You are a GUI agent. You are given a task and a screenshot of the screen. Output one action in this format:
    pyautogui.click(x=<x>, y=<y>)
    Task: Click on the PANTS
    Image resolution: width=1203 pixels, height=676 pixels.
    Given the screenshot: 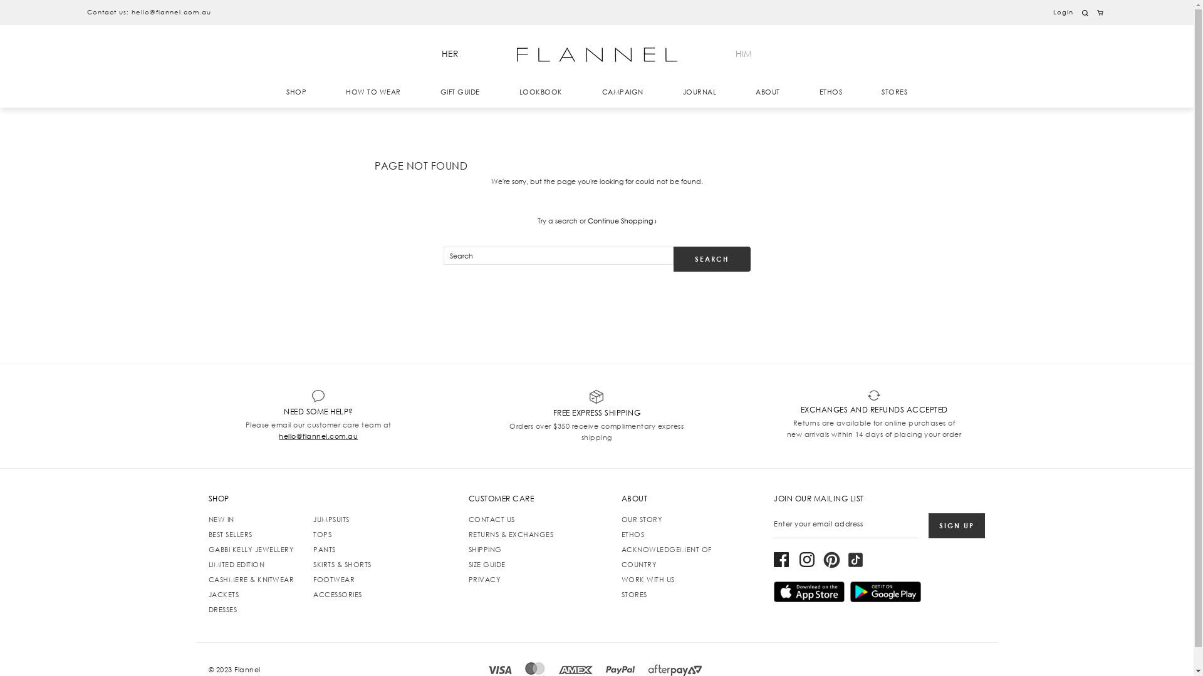 What is the action you would take?
    pyautogui.click(x=325, y=550)
    